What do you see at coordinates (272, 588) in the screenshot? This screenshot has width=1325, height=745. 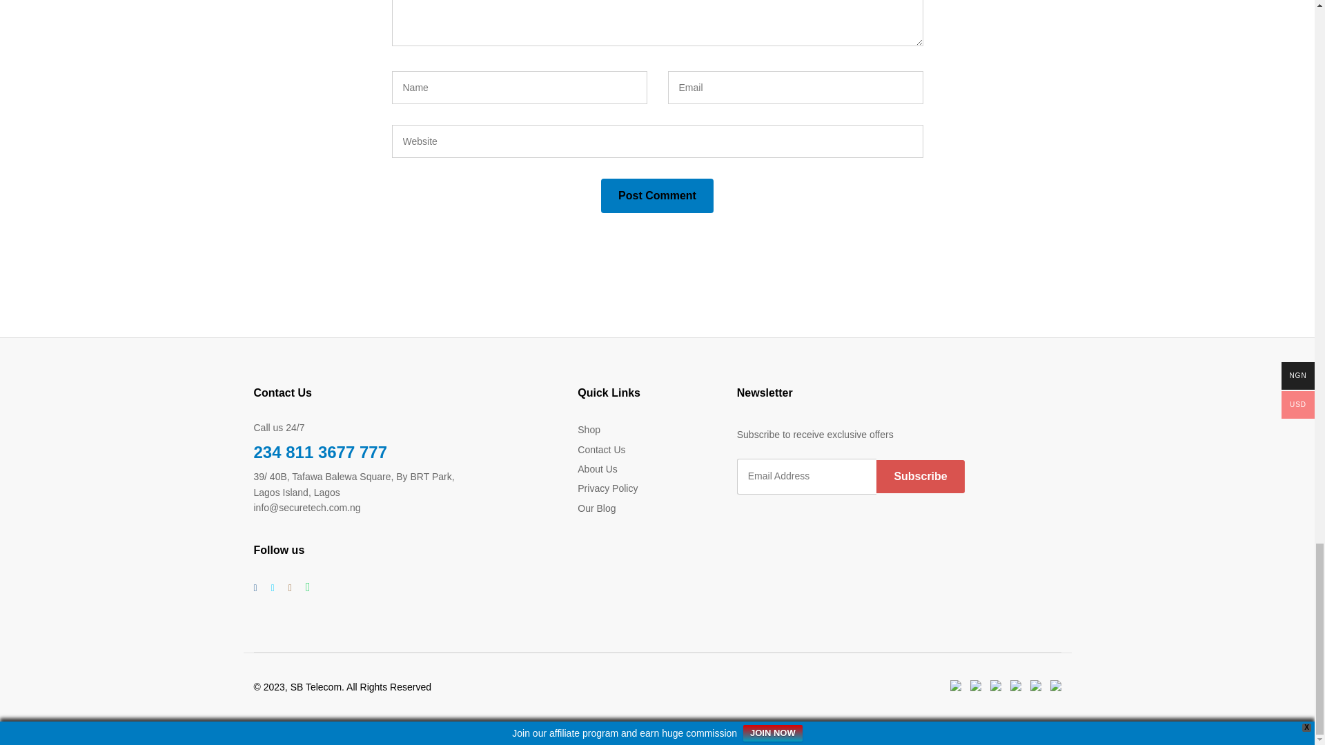 I see `Twitter` at bounding box center [272, 588].